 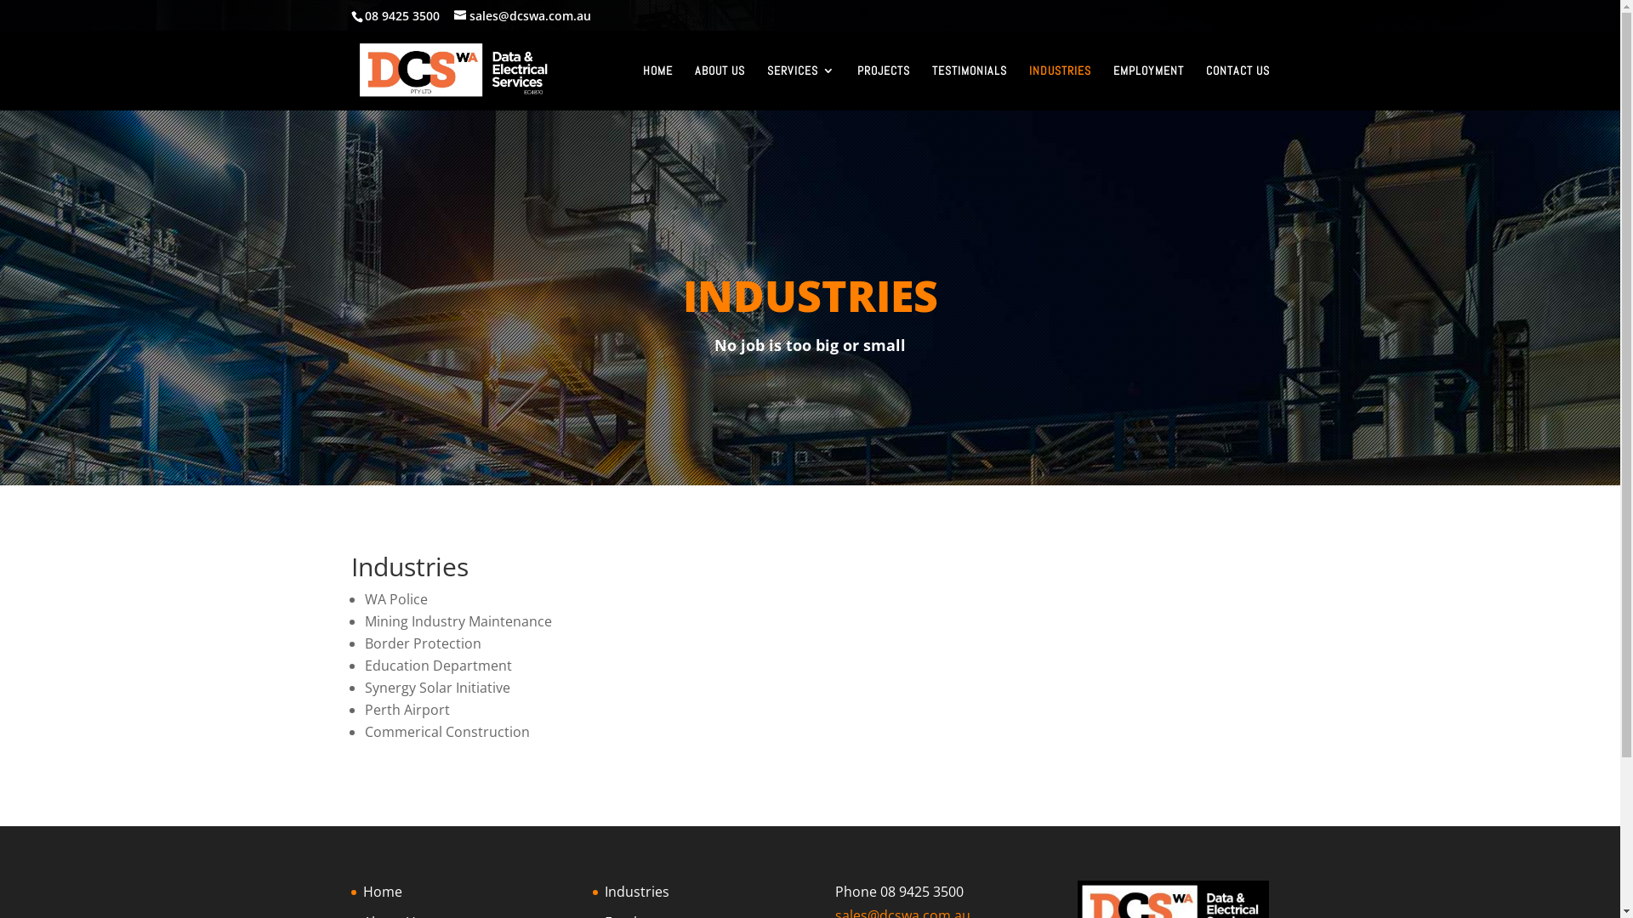 What do you see at coordinates (637, 892) in the screenshot?
I see `Industries` at bounding box center [637, 892].